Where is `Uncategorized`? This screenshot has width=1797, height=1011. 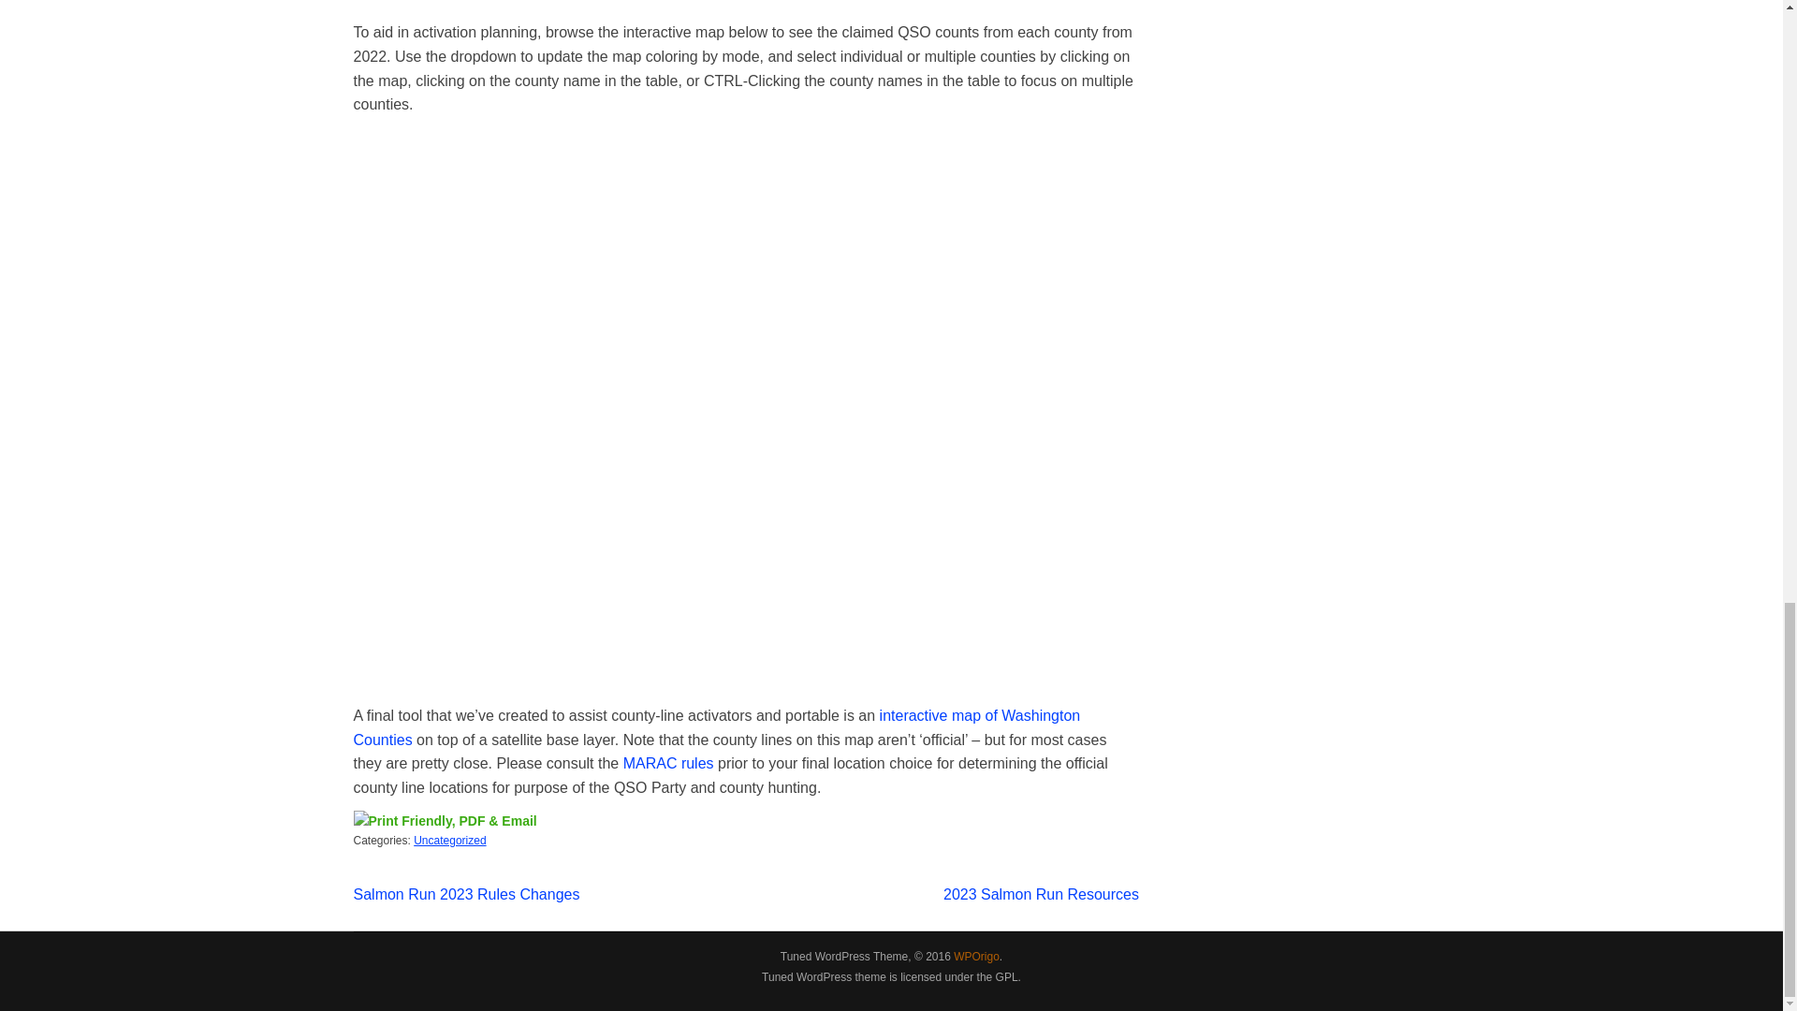 Uncategorized is located at coordinates (449, 841).